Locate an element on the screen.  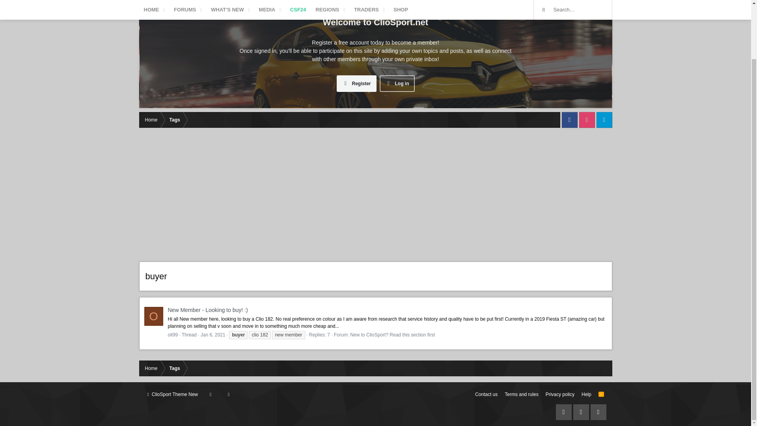
Customize is located at coordinates (211, 394).